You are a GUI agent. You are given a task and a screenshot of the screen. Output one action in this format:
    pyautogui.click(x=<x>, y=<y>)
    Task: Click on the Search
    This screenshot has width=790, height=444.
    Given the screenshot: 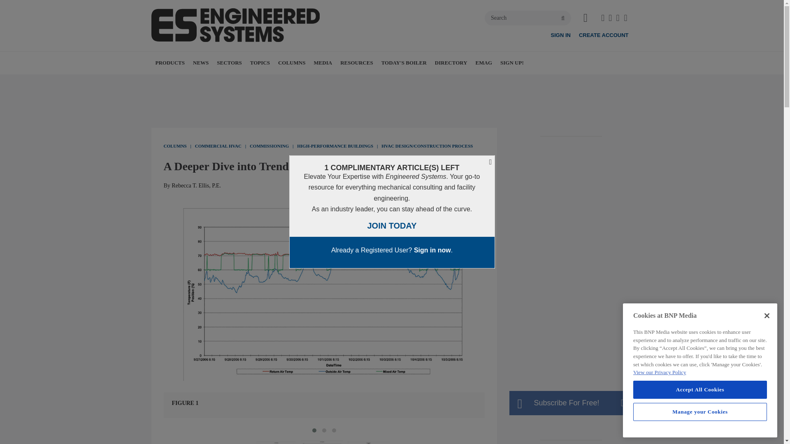 What is the action you would take?
    pyautogui.click(x=528, y=18)
    